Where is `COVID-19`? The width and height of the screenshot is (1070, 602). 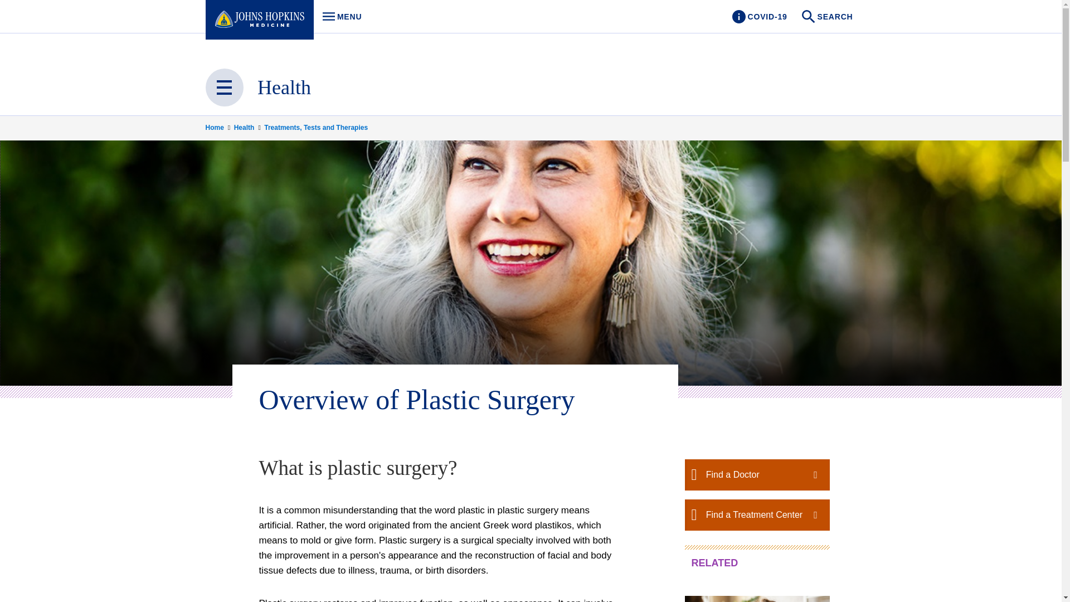
COVID-19 is located at coordinates (284, 88).